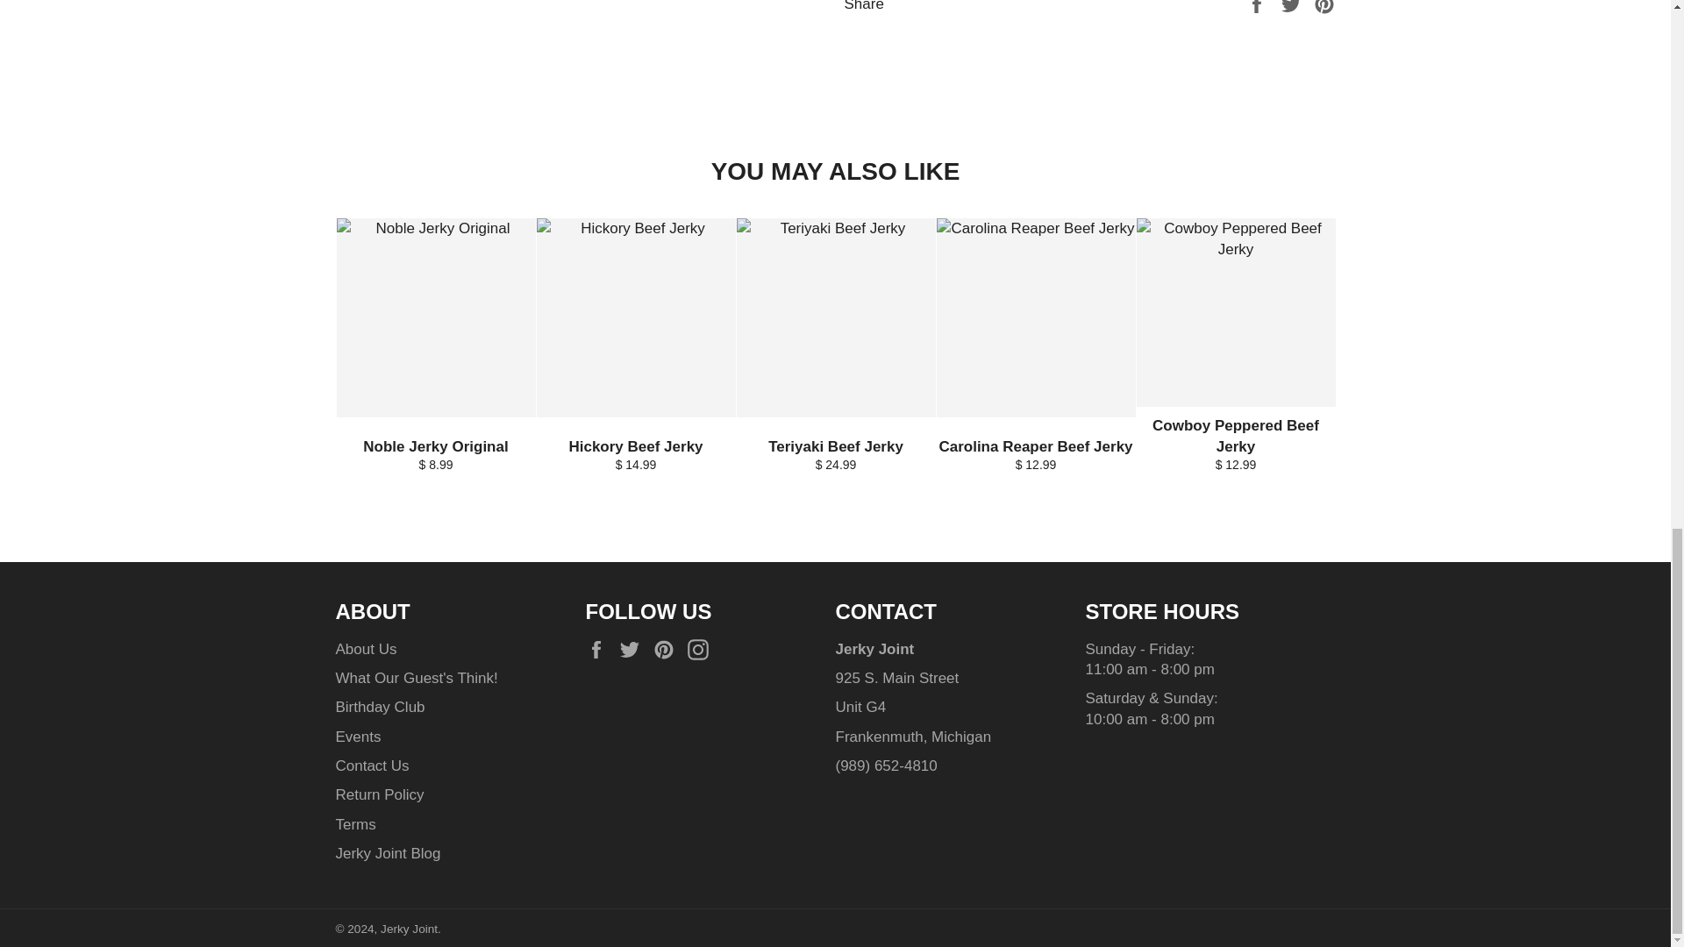  I want to click on Tweet on Twitter, so click(1293, 5).